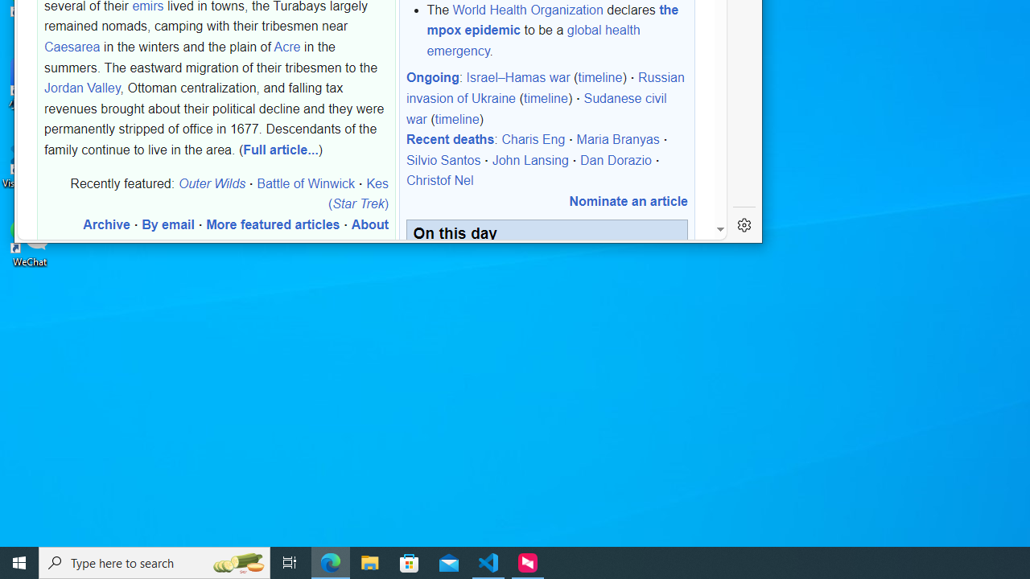 This screenshot has height=579, width=1030. Describe the element at coordinates (290, 563) in the screenshot. I see `Task View` at that location.